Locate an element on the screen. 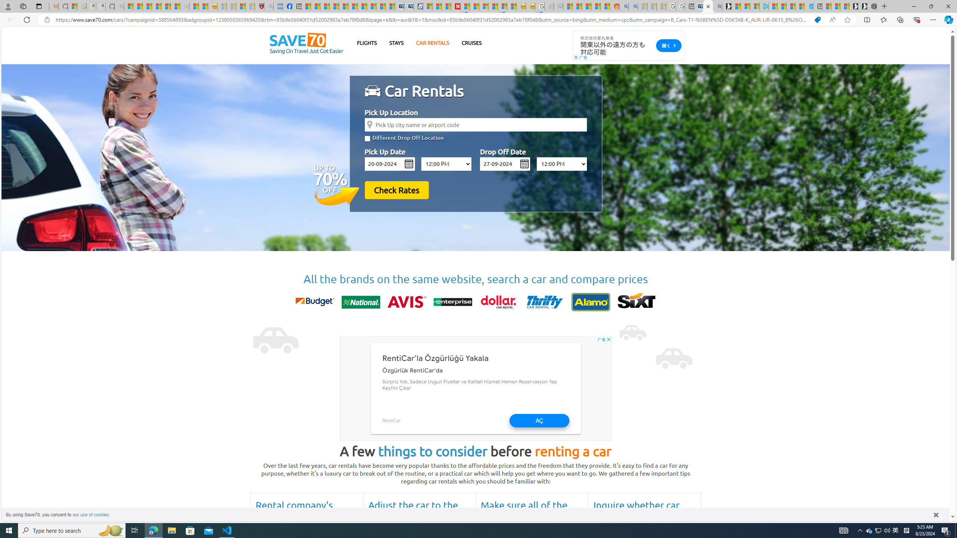 This screenshot has width=957, height=538. mm/dd/yy is located at coordinates (505, 164).